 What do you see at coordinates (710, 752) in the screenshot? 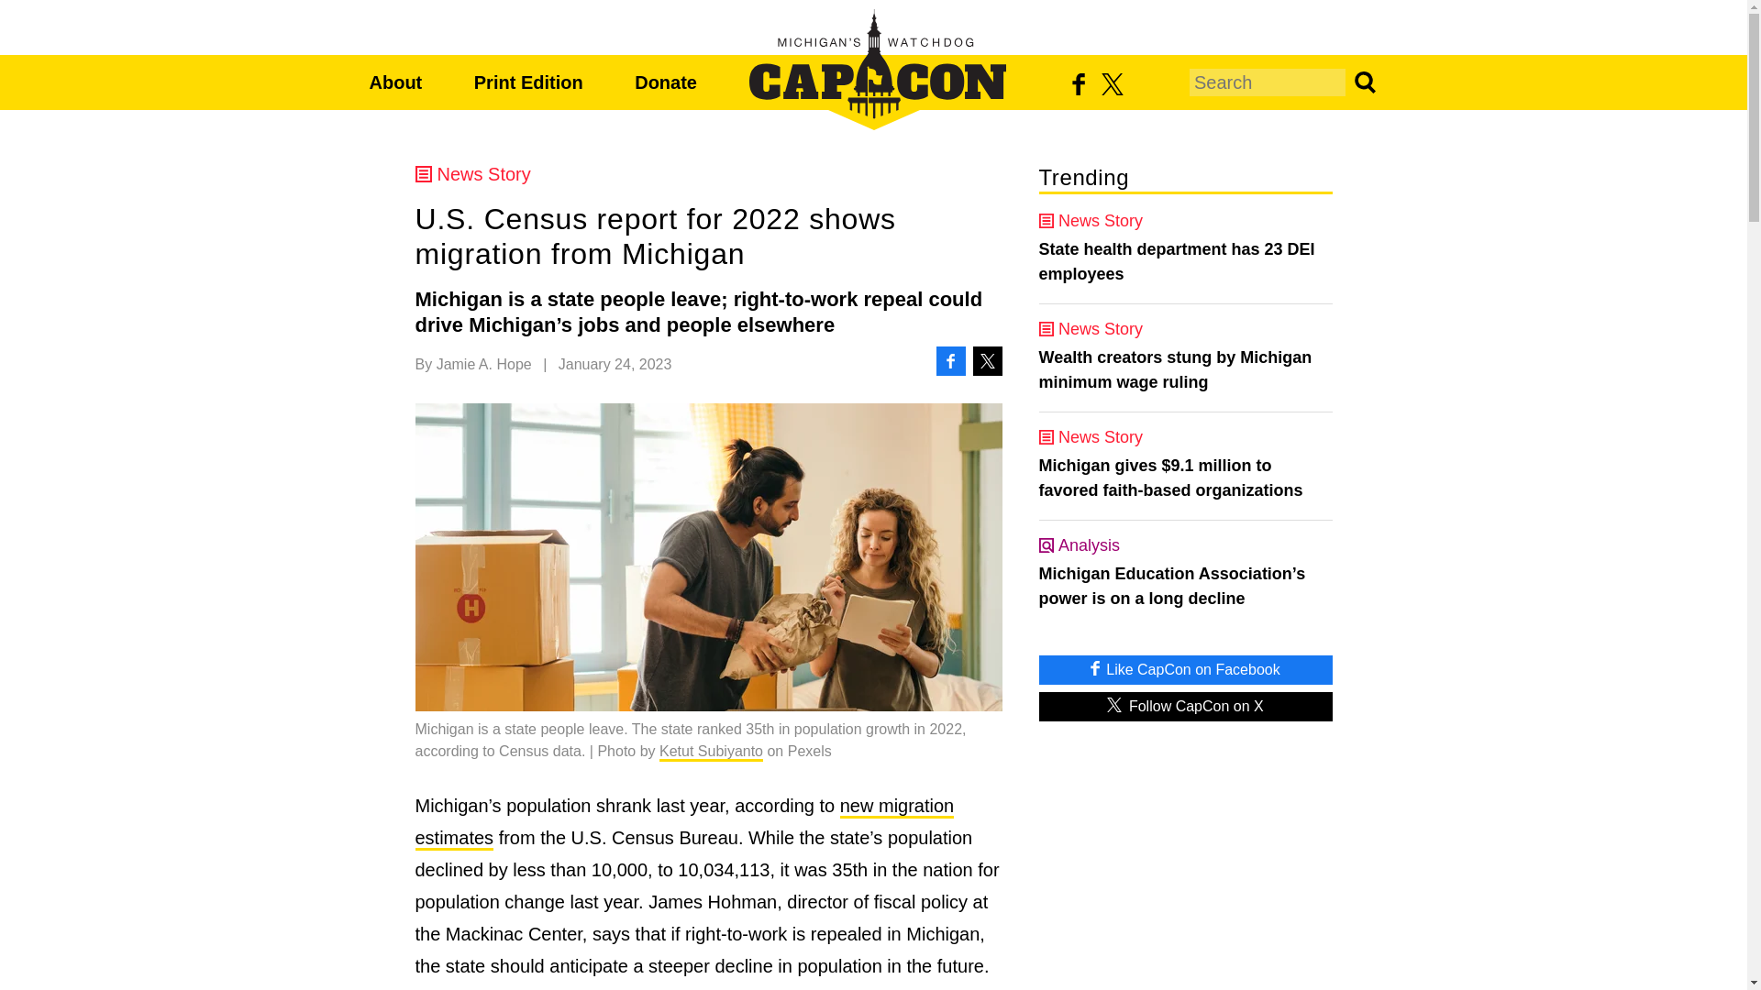
I see `Ketut Subiyanto` at bounding box center [710, 752].